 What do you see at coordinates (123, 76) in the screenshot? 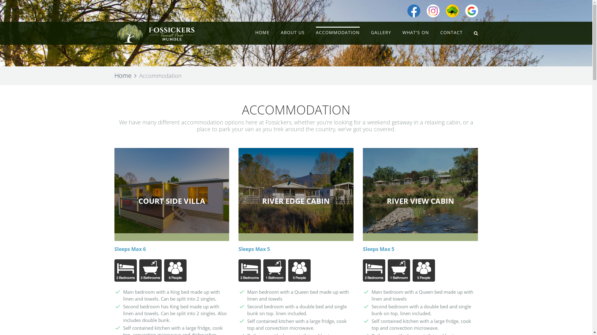
I see `Home` at bounding box center [123, 76].